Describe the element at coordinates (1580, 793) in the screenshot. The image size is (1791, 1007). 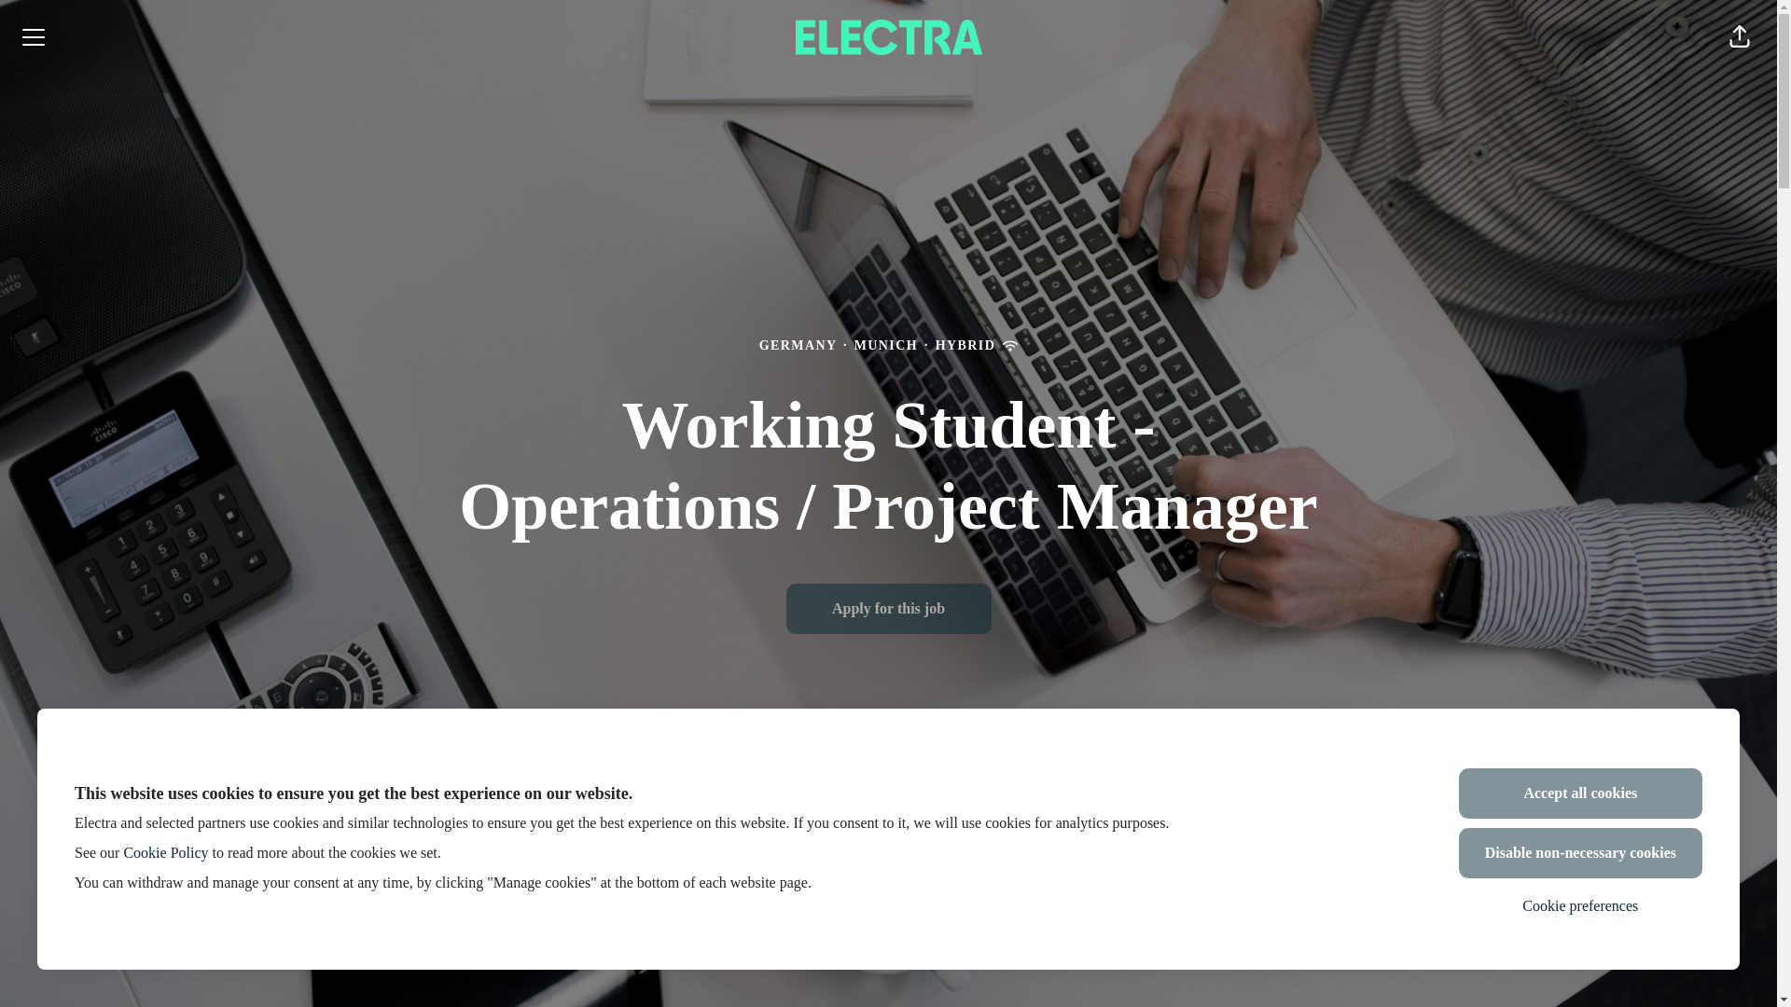
I see `Accept all cookies` at that location.